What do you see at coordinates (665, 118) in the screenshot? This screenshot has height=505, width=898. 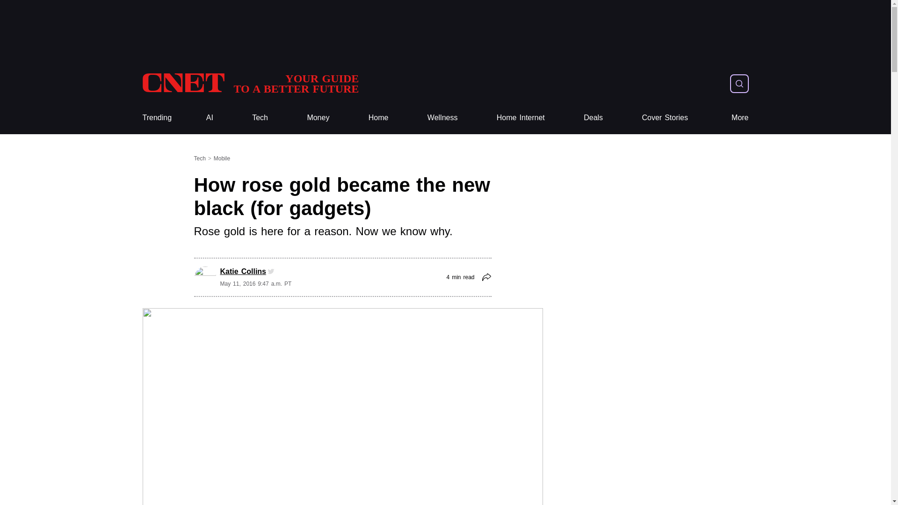 I see `Cover Stories` at bounding box center [665, 118].